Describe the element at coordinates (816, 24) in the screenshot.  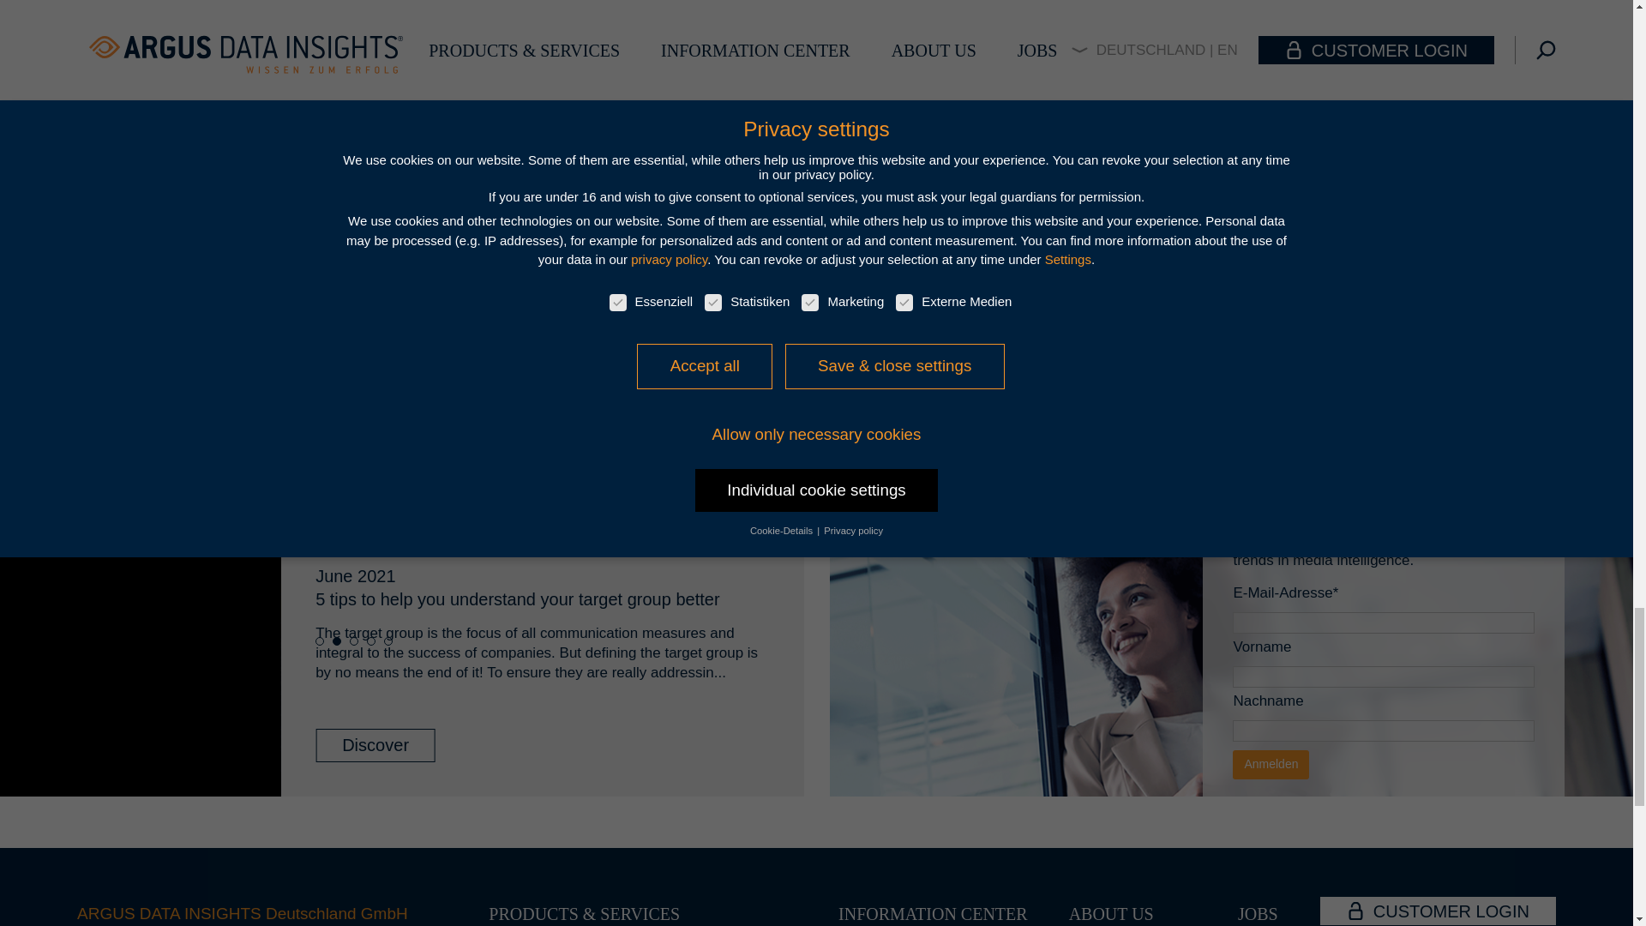
I see `Discover` at that location.